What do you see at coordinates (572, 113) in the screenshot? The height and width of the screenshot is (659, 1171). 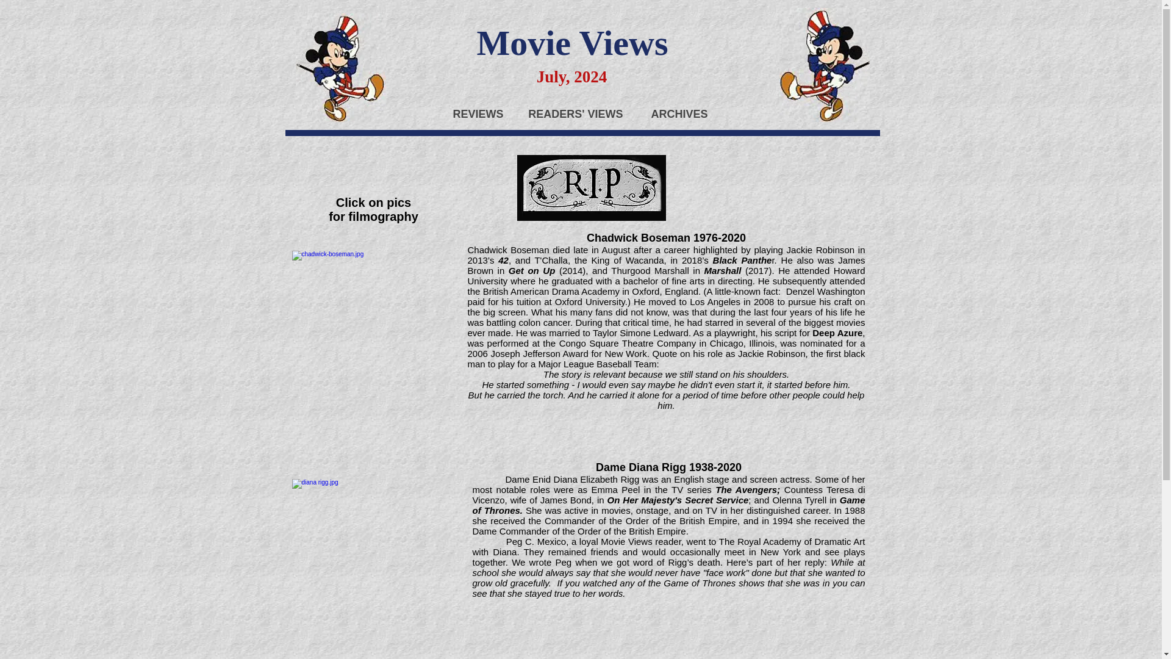 I see `READERS' VIEWS` at bounding box center [572, 113].